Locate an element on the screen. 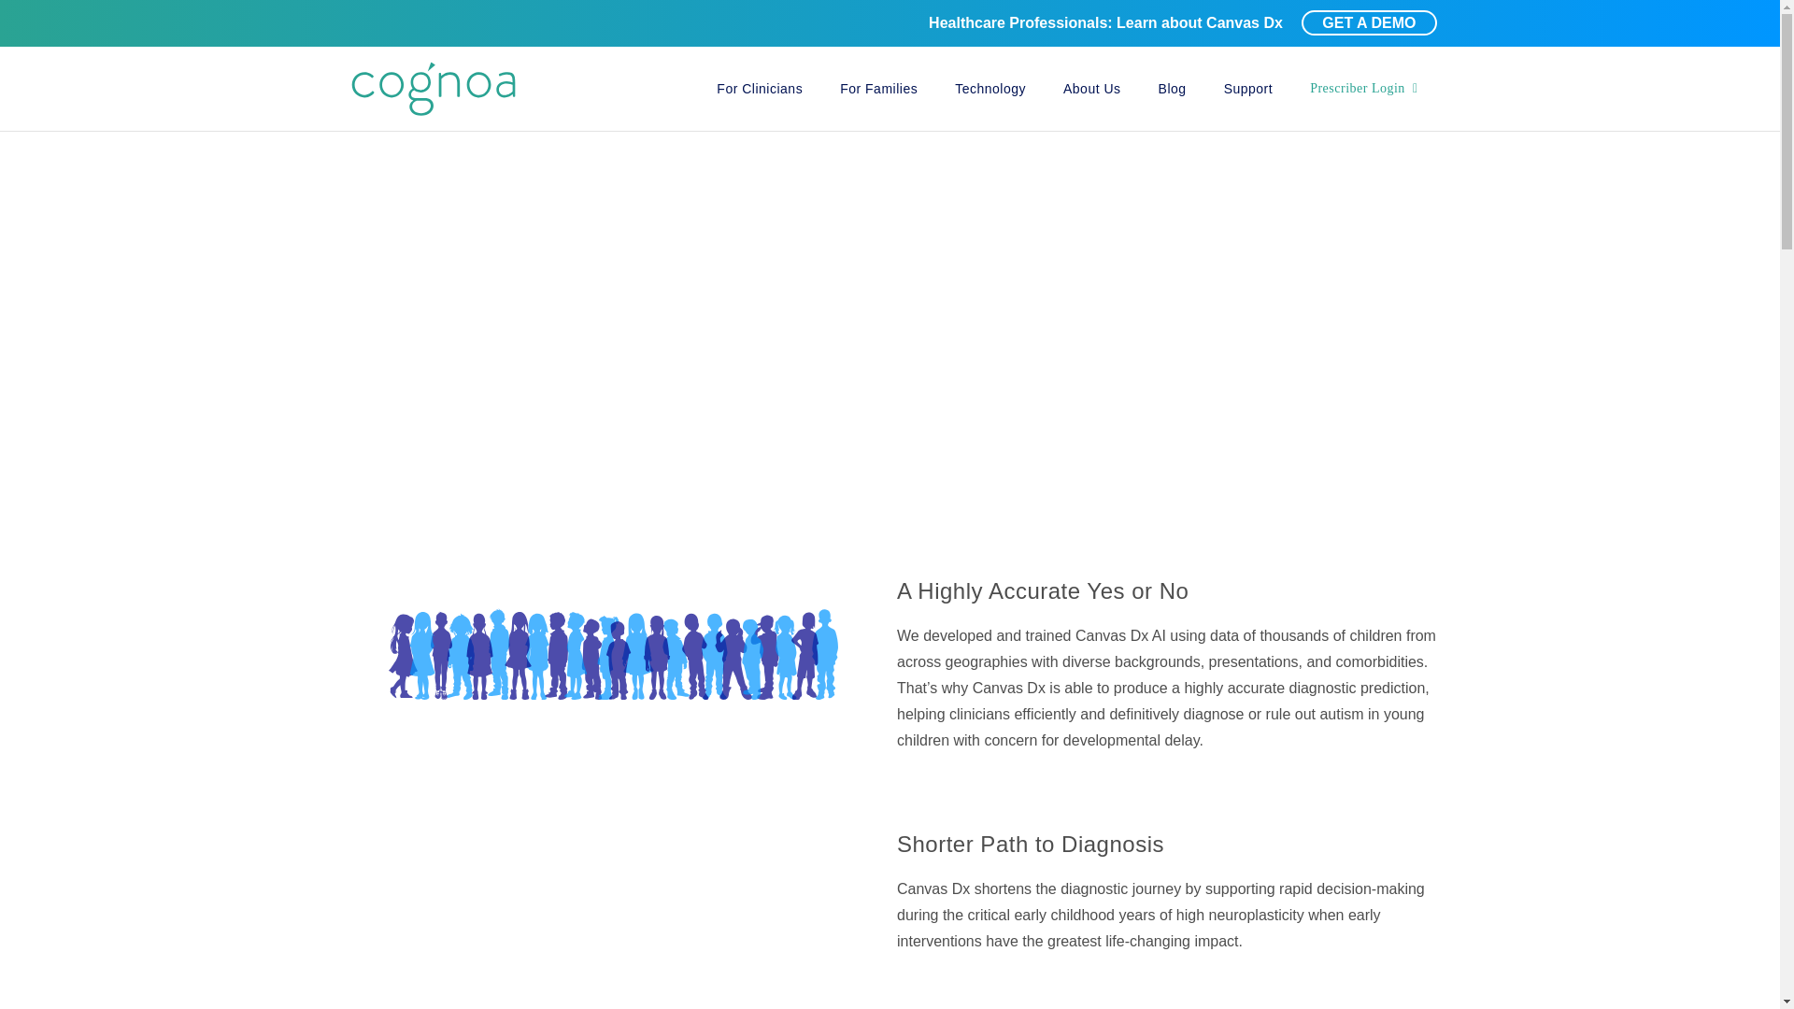 Image resolution: width=1794 pixels, height=1009 pixels. Technology is located at coordinates (990, 88).